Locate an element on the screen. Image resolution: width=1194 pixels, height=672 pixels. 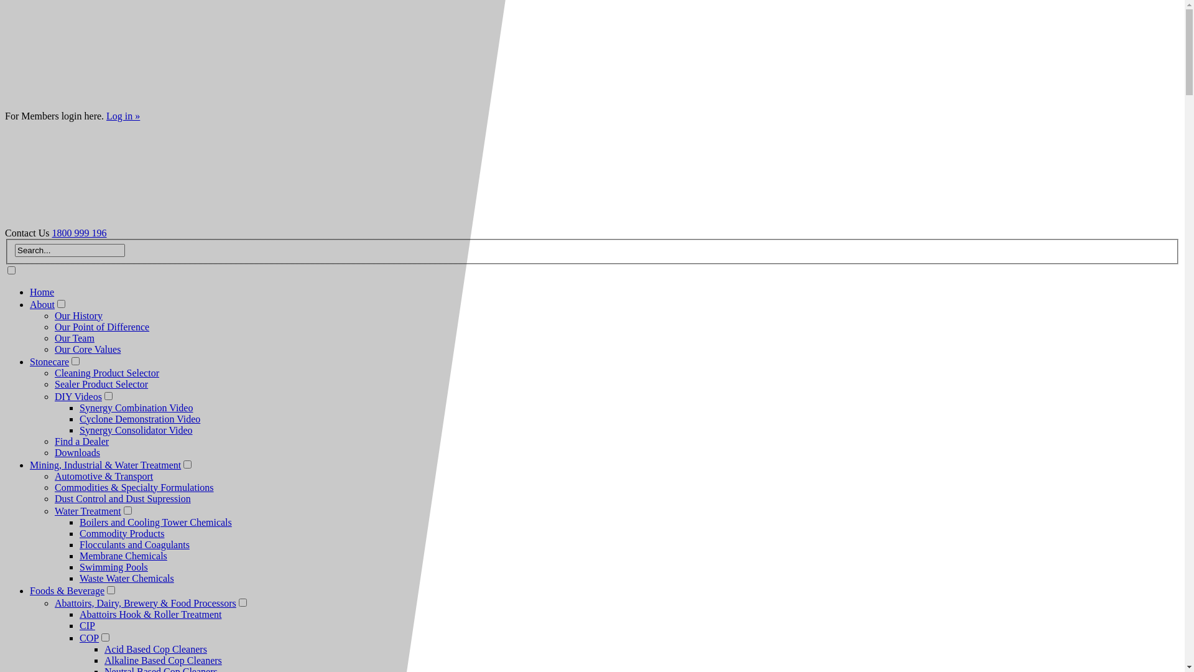
Swimming Pools is located at coordinates (114, 567).